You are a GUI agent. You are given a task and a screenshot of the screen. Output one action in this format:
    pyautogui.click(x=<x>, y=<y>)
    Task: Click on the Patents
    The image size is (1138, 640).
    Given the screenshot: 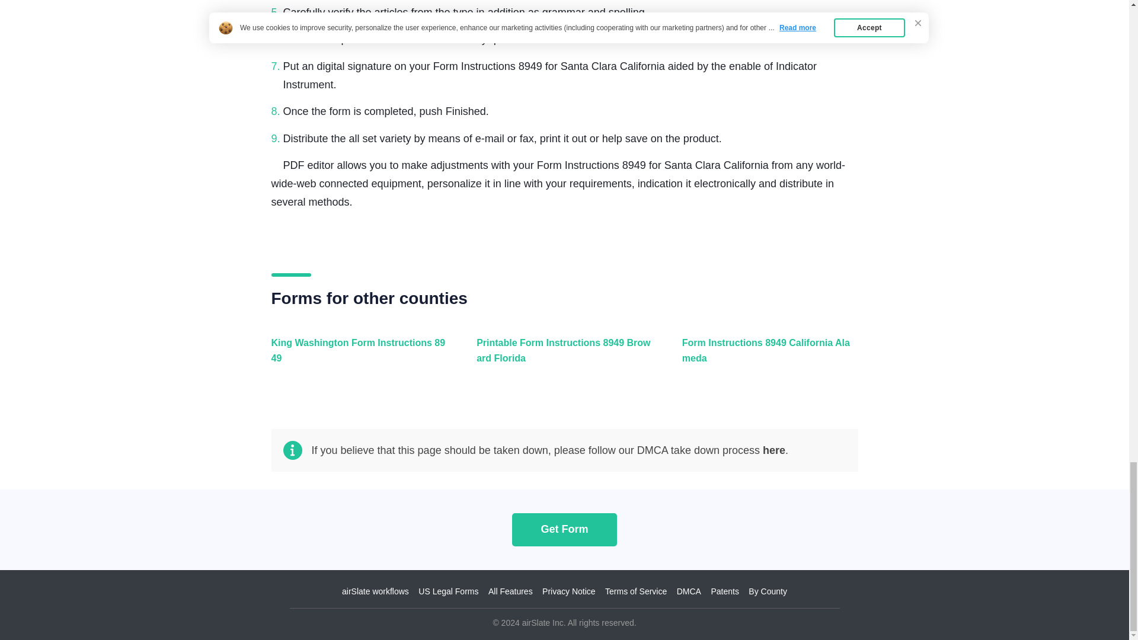 What is the action you would take?
    pyautogui.click(x=724, y=591)
    